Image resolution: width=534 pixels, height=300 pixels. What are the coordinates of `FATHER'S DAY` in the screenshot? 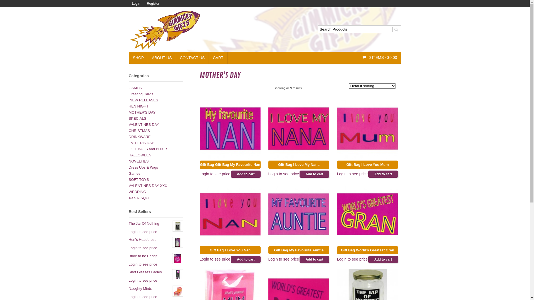 It's located at (141, 143).